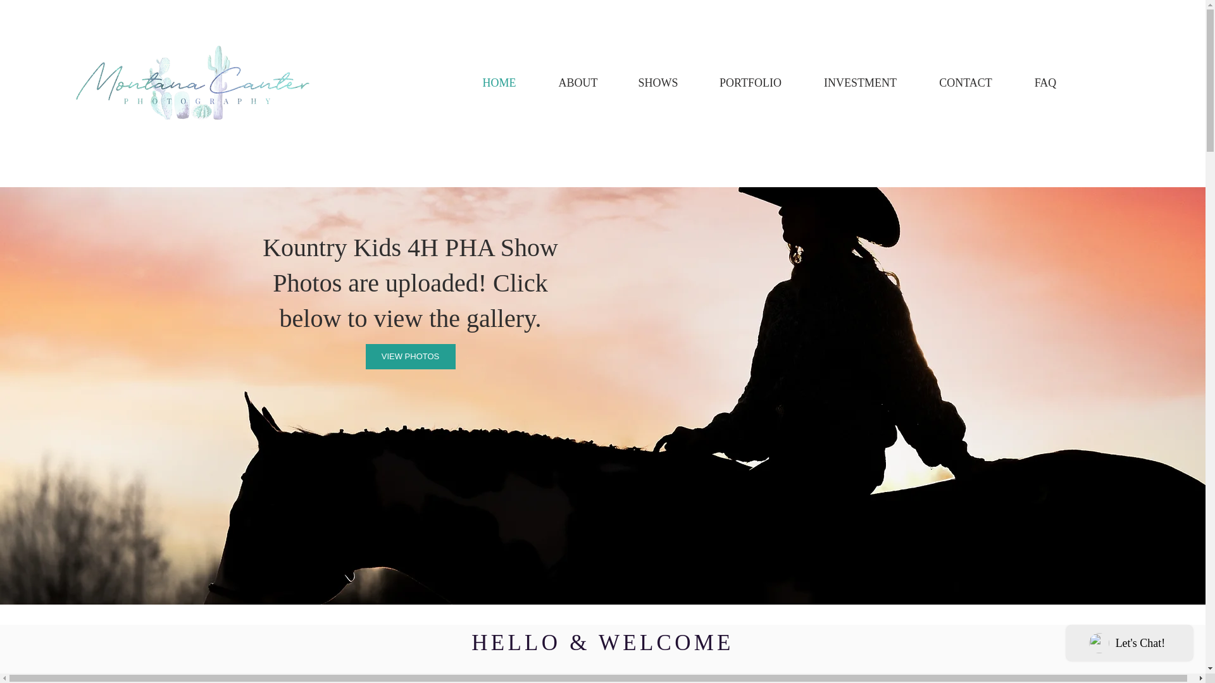 Image resolution: width=1215 pixels, height=683 pixels. What do you see at coordinates (499, 82) in the screenshot?
I see `HOME` at bounding box center [499, 82].